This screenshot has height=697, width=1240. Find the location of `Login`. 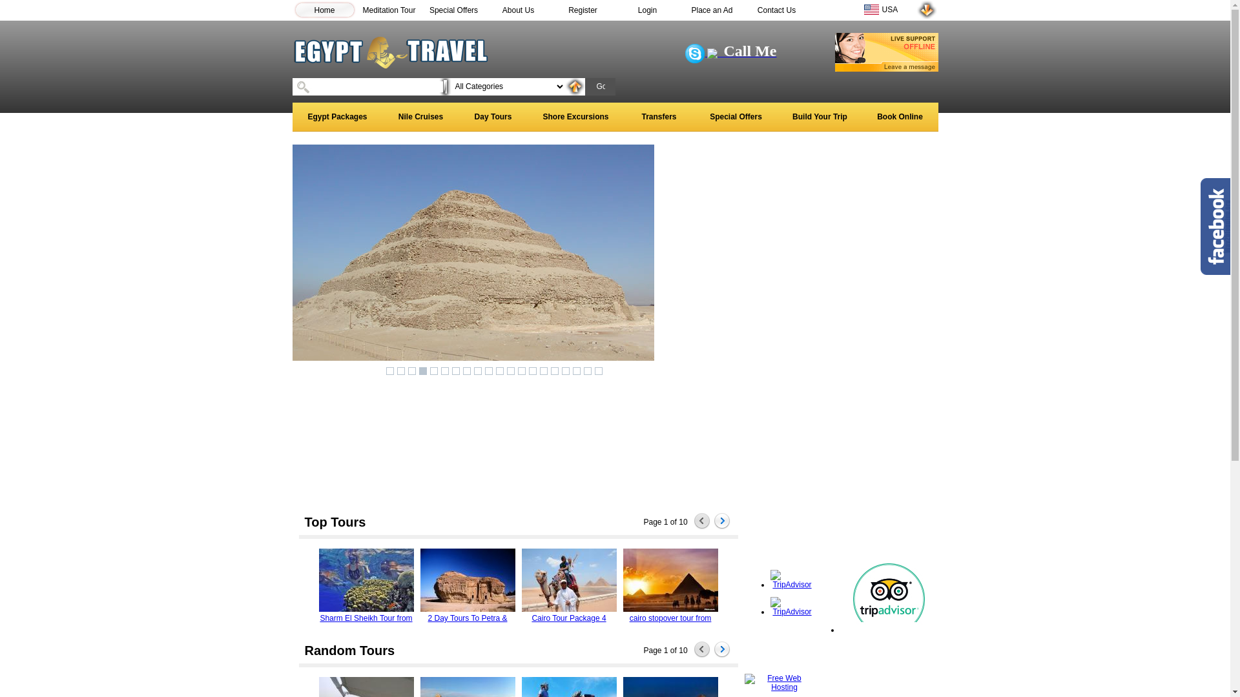

Login is located at coordinates (647, 10).